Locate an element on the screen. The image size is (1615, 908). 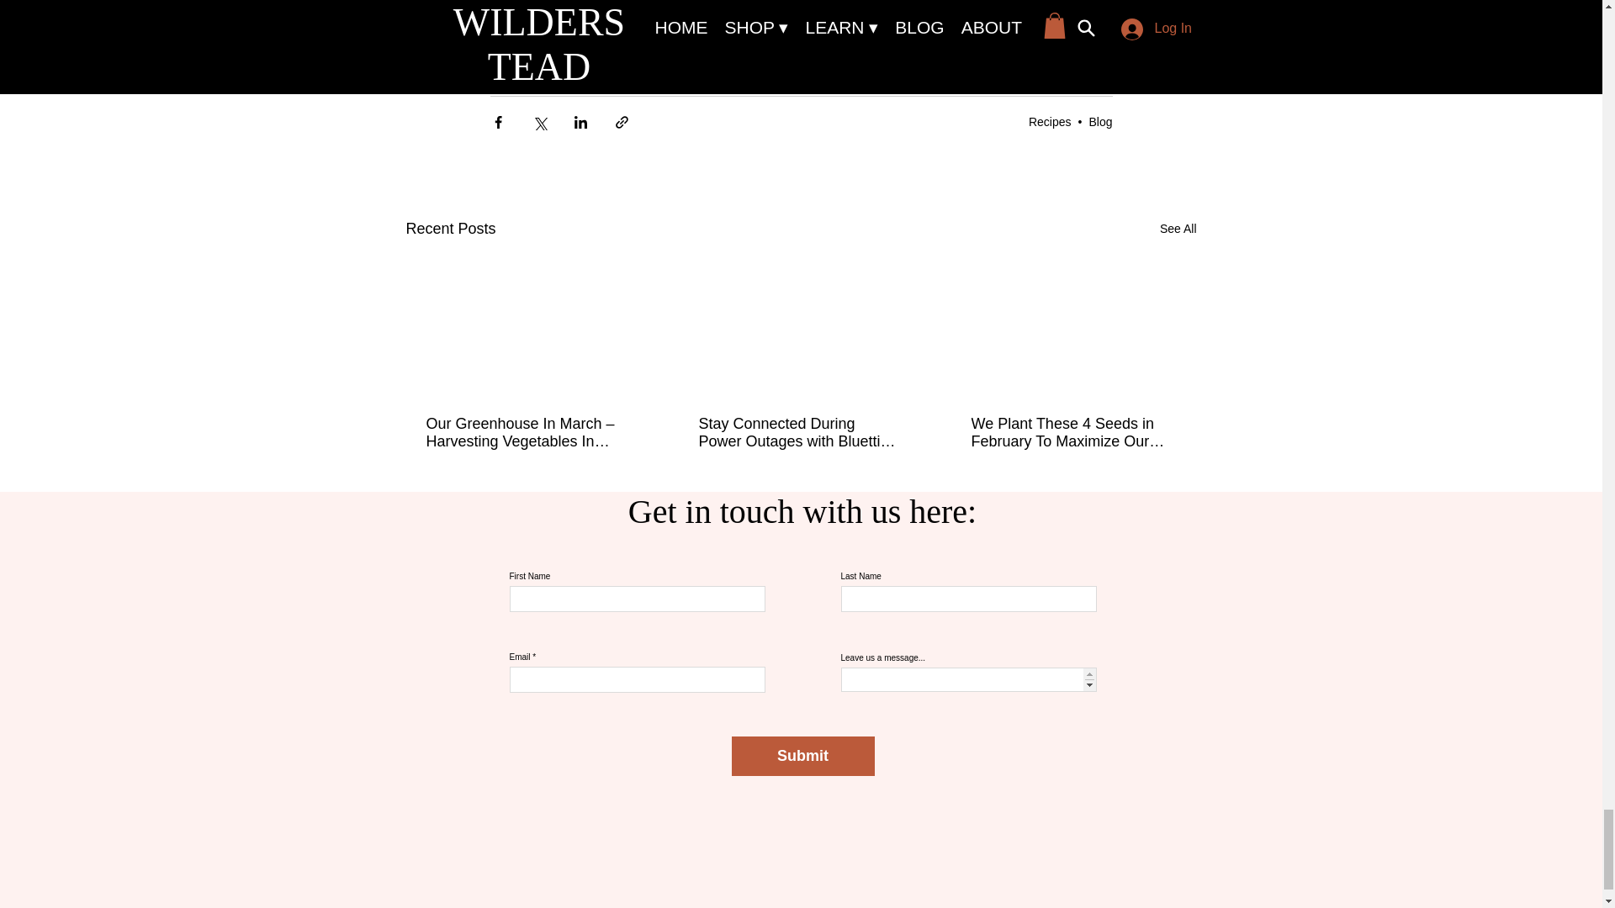
Stay Connected During Power Outages with Bluetti EB3A is located at coordinates (799, 432).